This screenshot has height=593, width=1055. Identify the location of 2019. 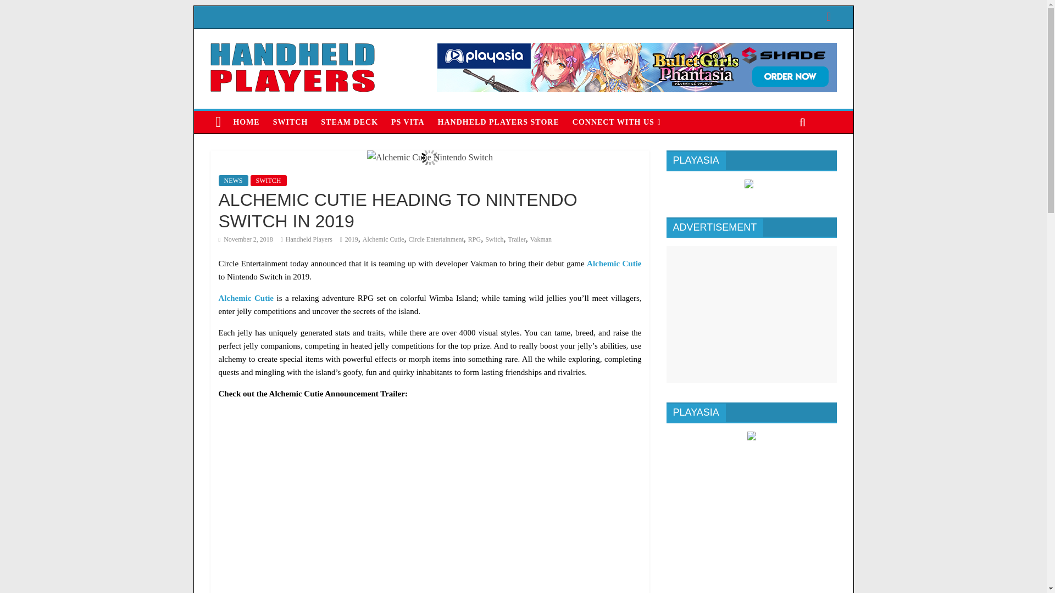
(352, 239).